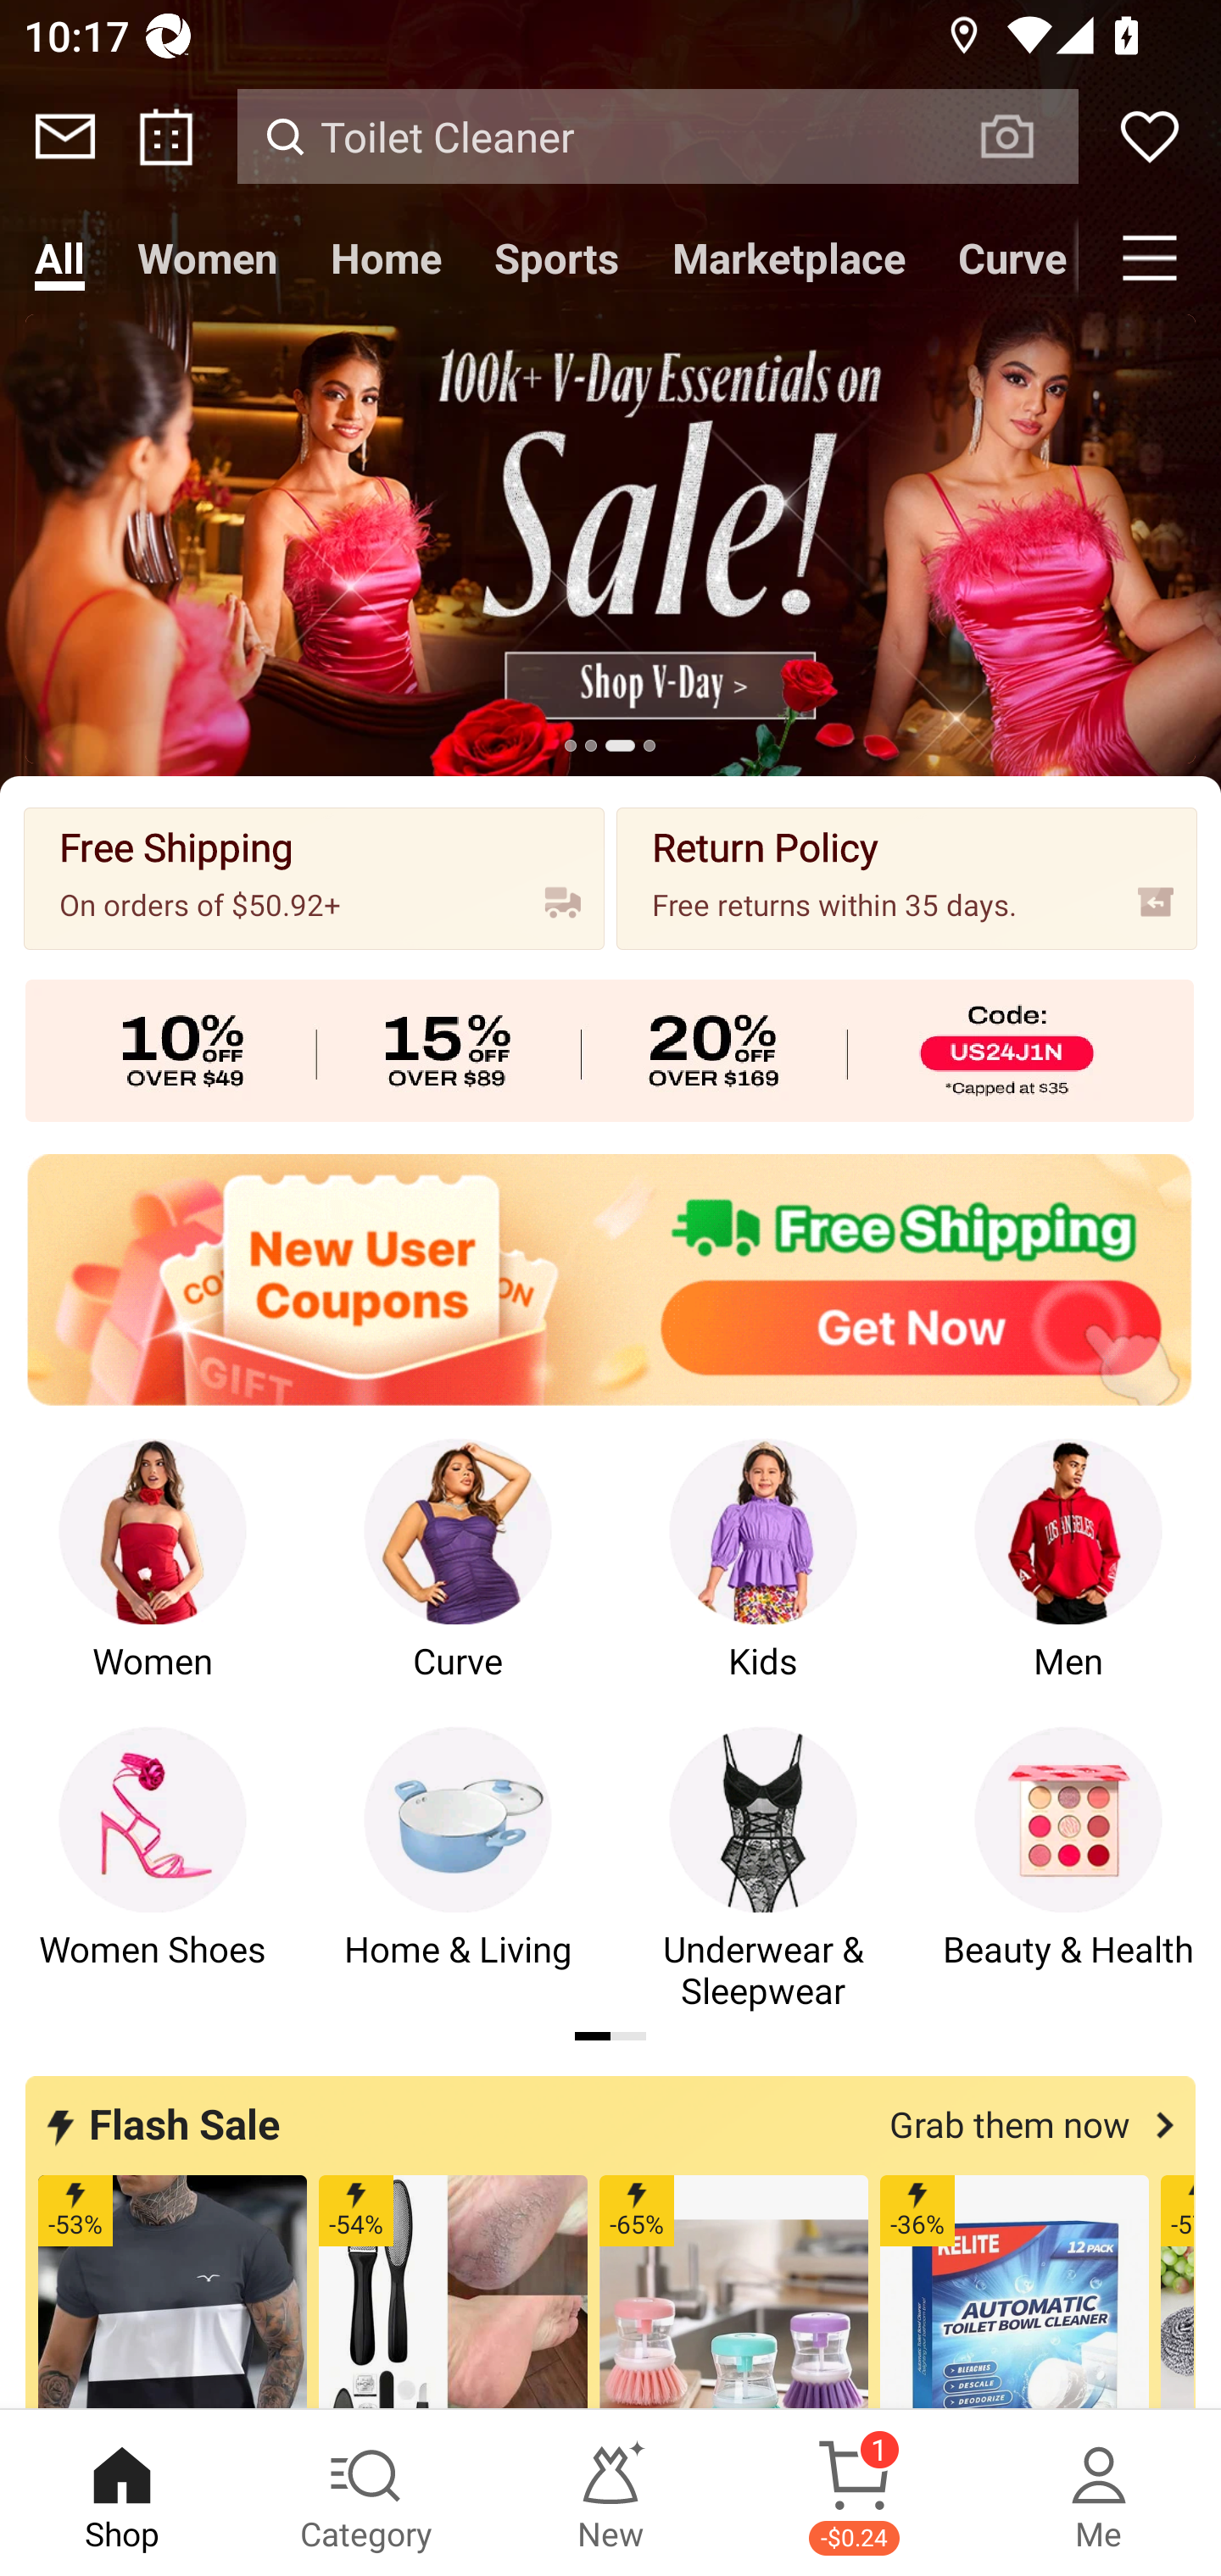 This screenshot has height=2576, width=1221. I want to click on Curve, so click(1004, 258).